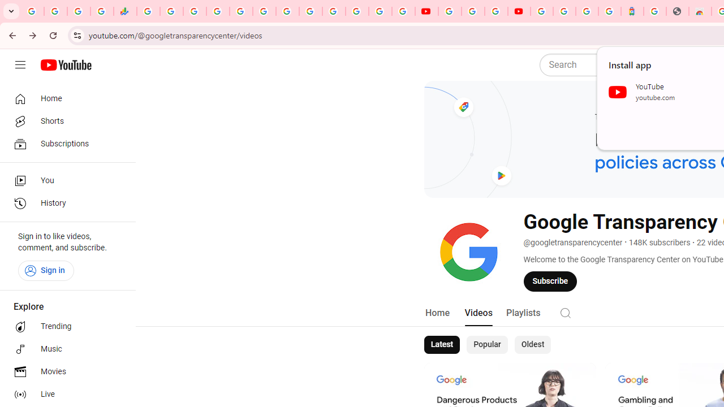 The height and width of the screenshot is (407, 724). What do you see at coordinates (64, 349) in the screenshot?
I see `Music` at bounding box center [64, 349].